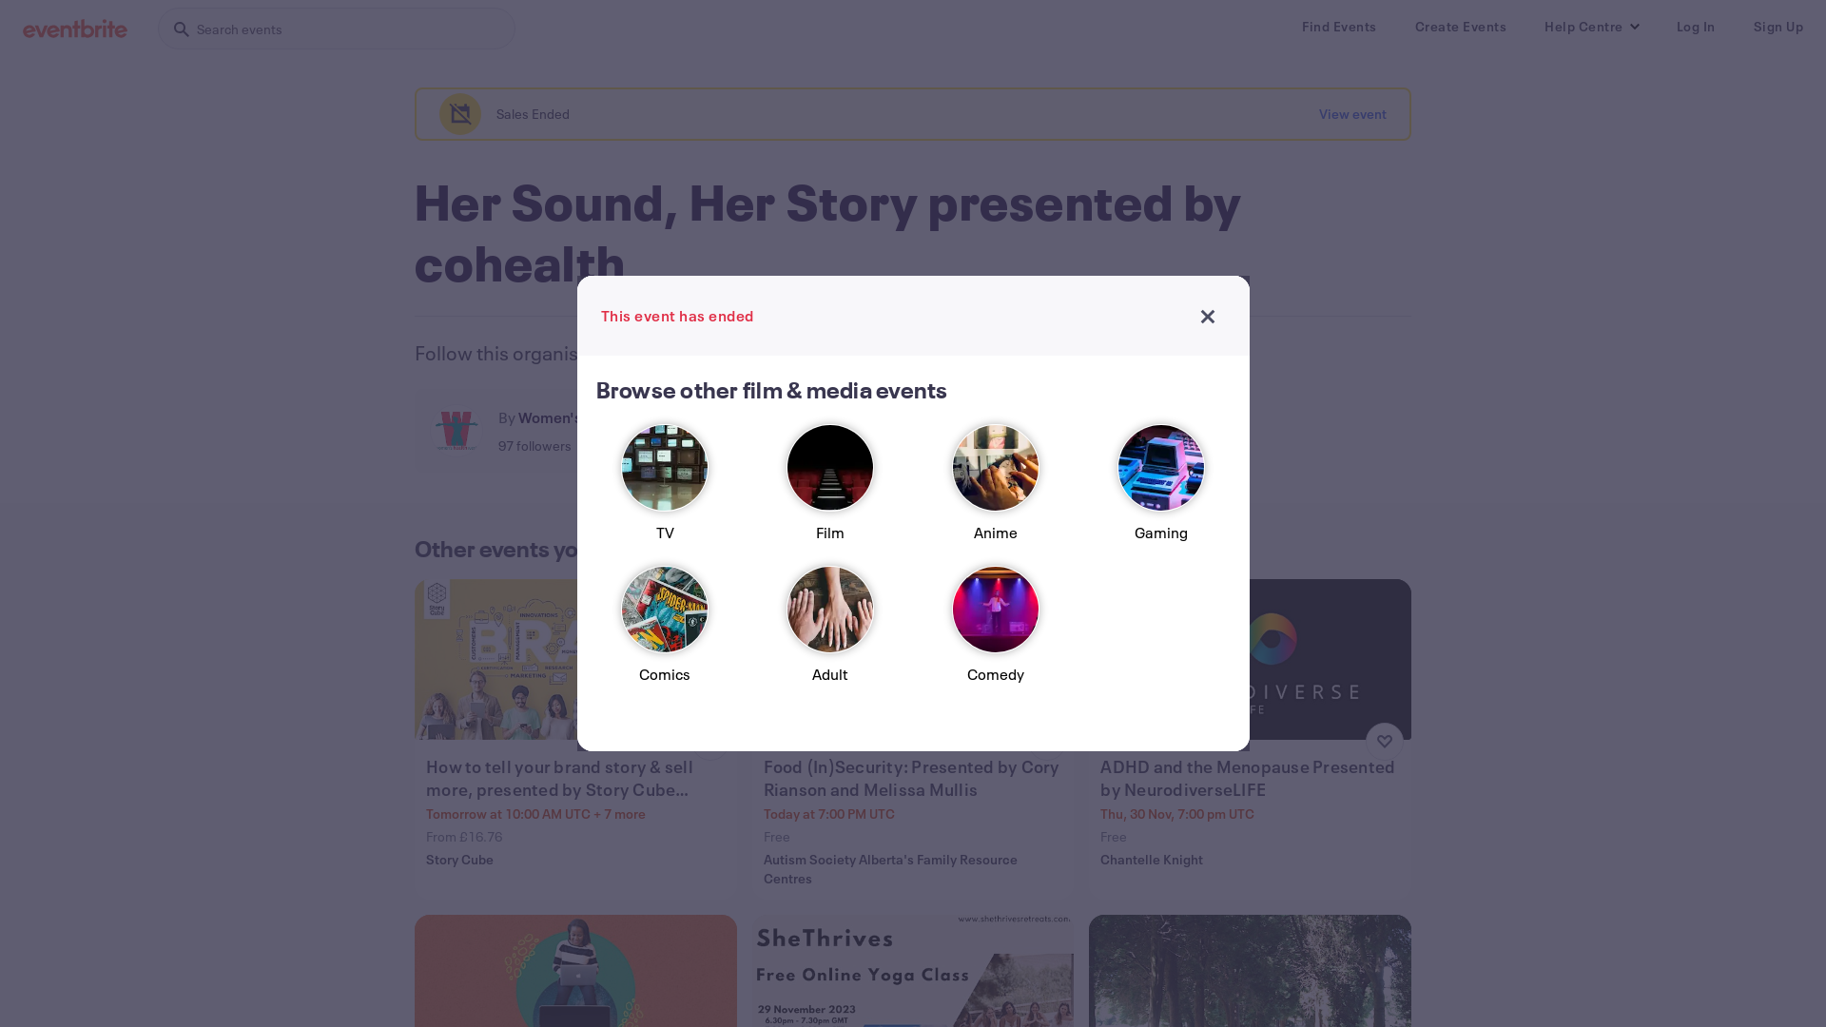 The width and height of the screenshot is (1826, 1027). Describe the element at coordinates (830, 633) in the screenshot. I see `Adult` at that location.